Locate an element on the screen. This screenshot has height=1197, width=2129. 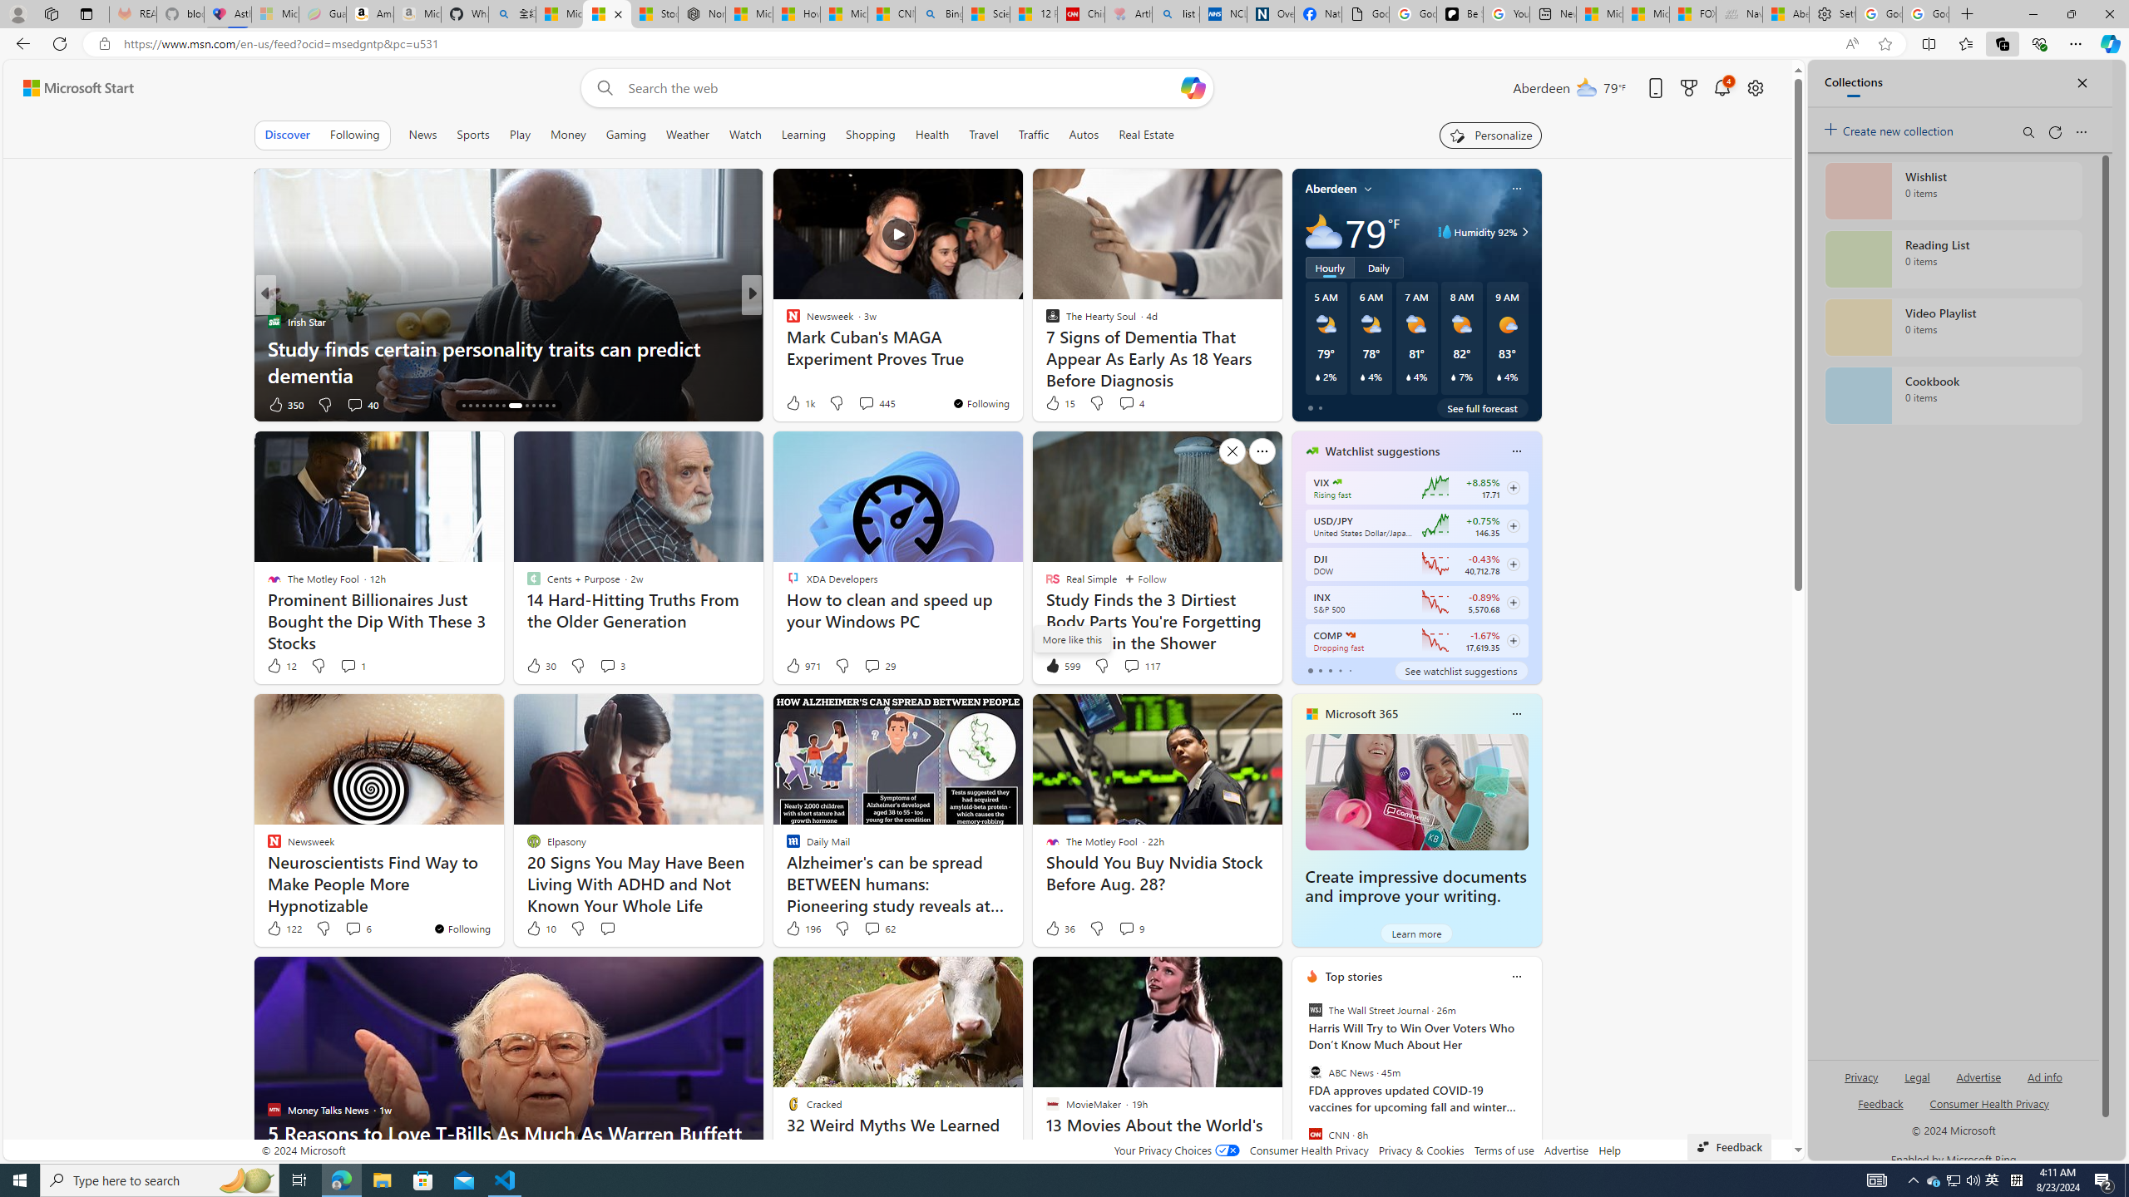
View comments 29 Comment is located at coordinates (879, 666).